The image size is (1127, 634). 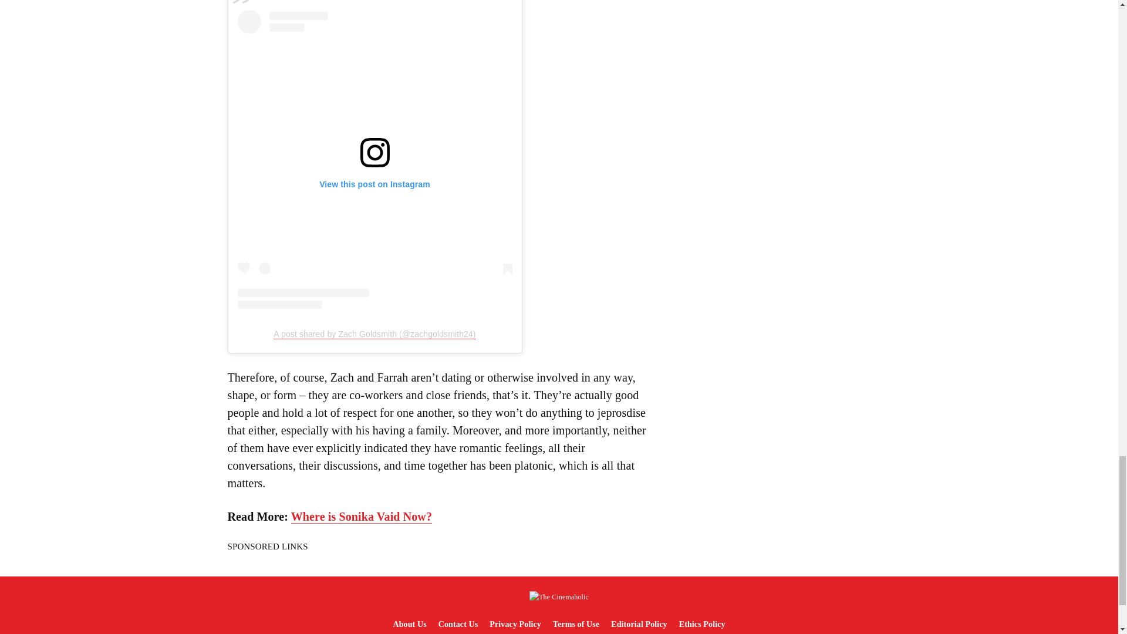 I want to click on Editorial Policy, so click(x=639, y=625).